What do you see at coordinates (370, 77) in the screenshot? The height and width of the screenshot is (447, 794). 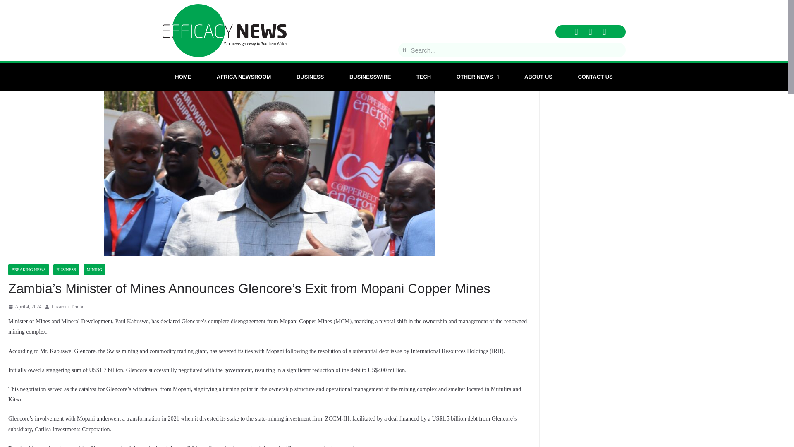 I see `BUSINESSWIRE` at bounding box center [370, 77].